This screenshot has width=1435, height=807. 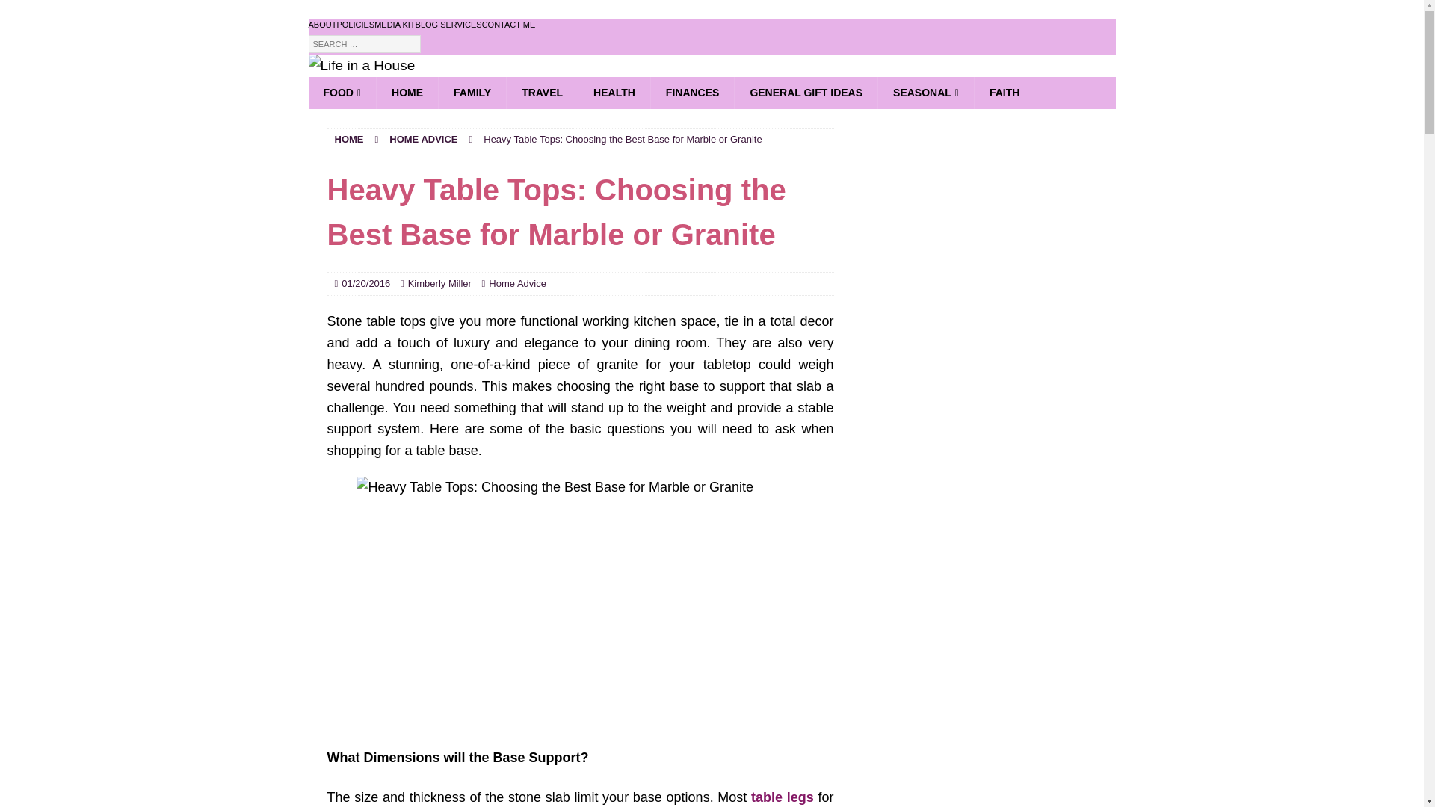 What do you see at coordinates (517, 282) in the screenshot?
I see `Home Advice` at bounding box center [517, 282].